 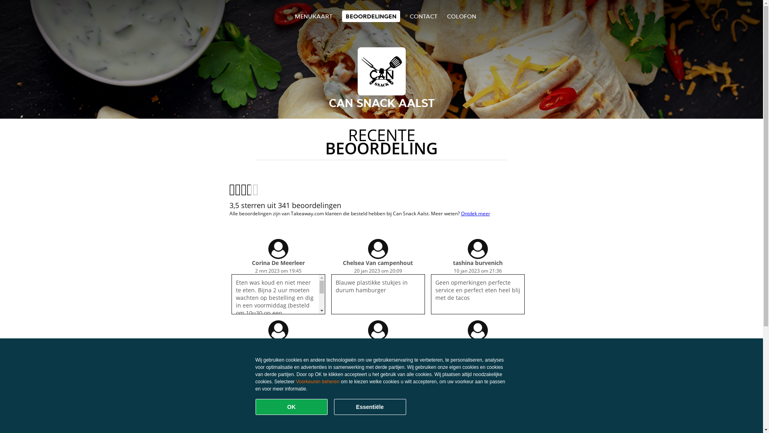 I want to click on Ontdek meer, so click(x=475, y=213).